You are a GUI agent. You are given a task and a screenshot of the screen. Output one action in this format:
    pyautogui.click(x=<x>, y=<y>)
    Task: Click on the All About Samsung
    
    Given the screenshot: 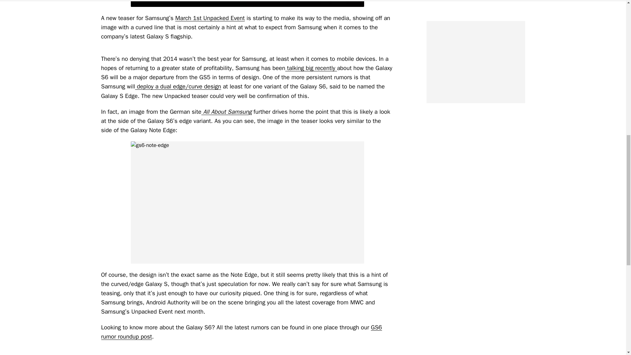 What is the action you would take?
    pyautogui.click(x=226, y=112)
    